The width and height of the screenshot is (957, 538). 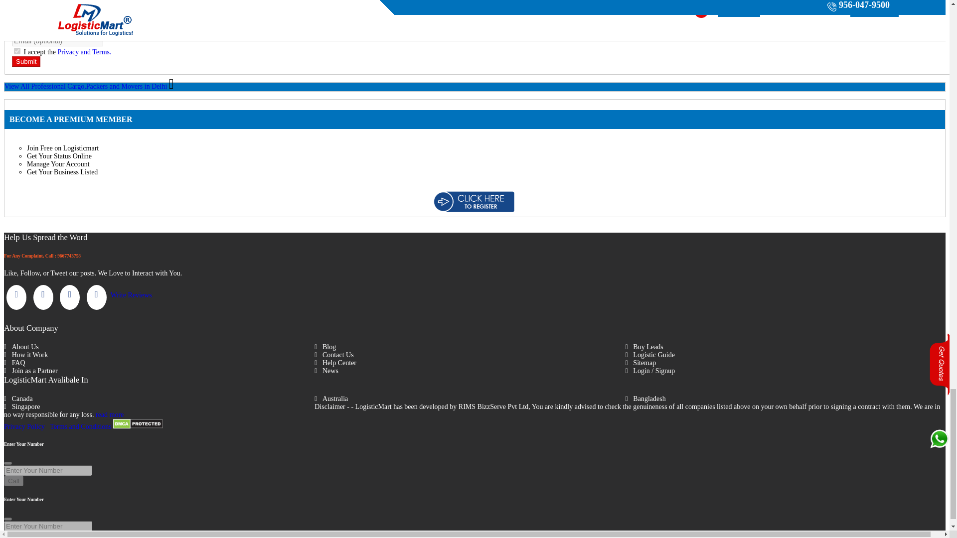 I want to click on Australia, so click(x=470, y=399).